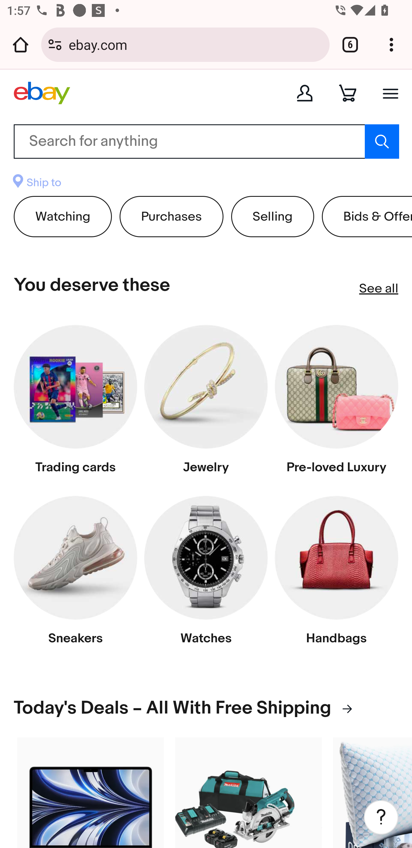 The image size is (412, 848). I want to click on Search, so click(382, 142).